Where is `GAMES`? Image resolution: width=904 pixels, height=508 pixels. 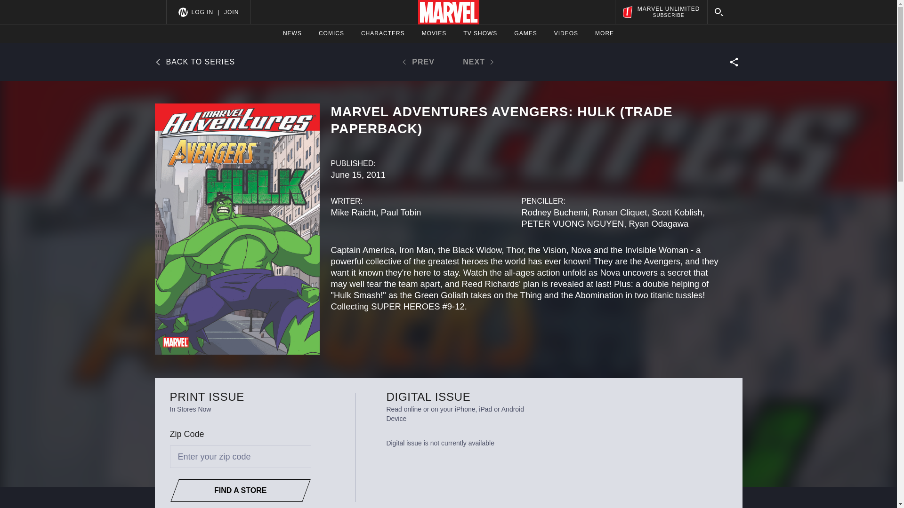 GAMES is located at coordinates (525, 33).